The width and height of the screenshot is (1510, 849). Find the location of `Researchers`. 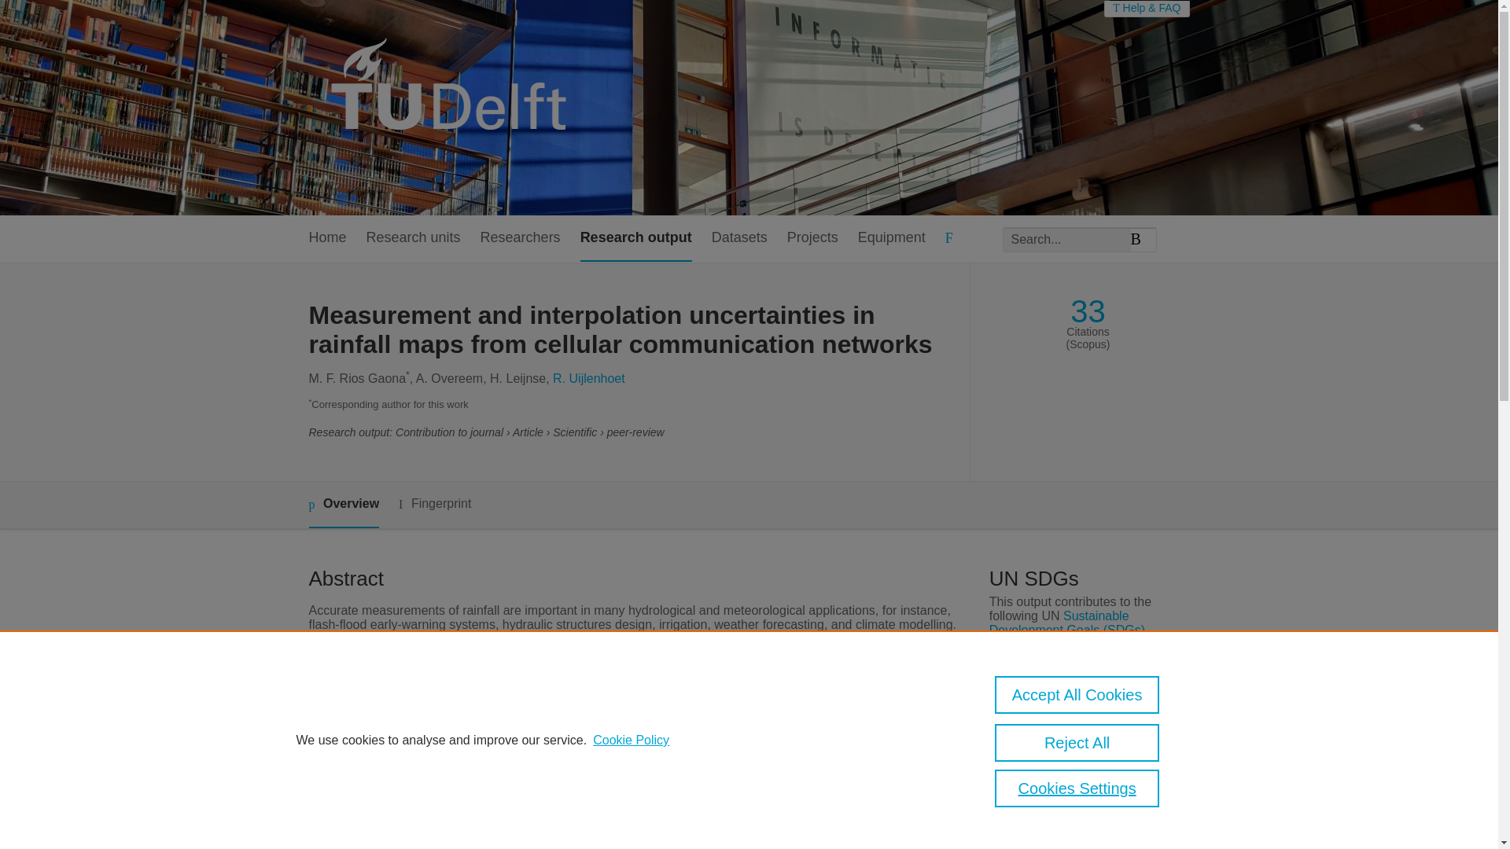

Researchers is located at coordinates (520, 238).